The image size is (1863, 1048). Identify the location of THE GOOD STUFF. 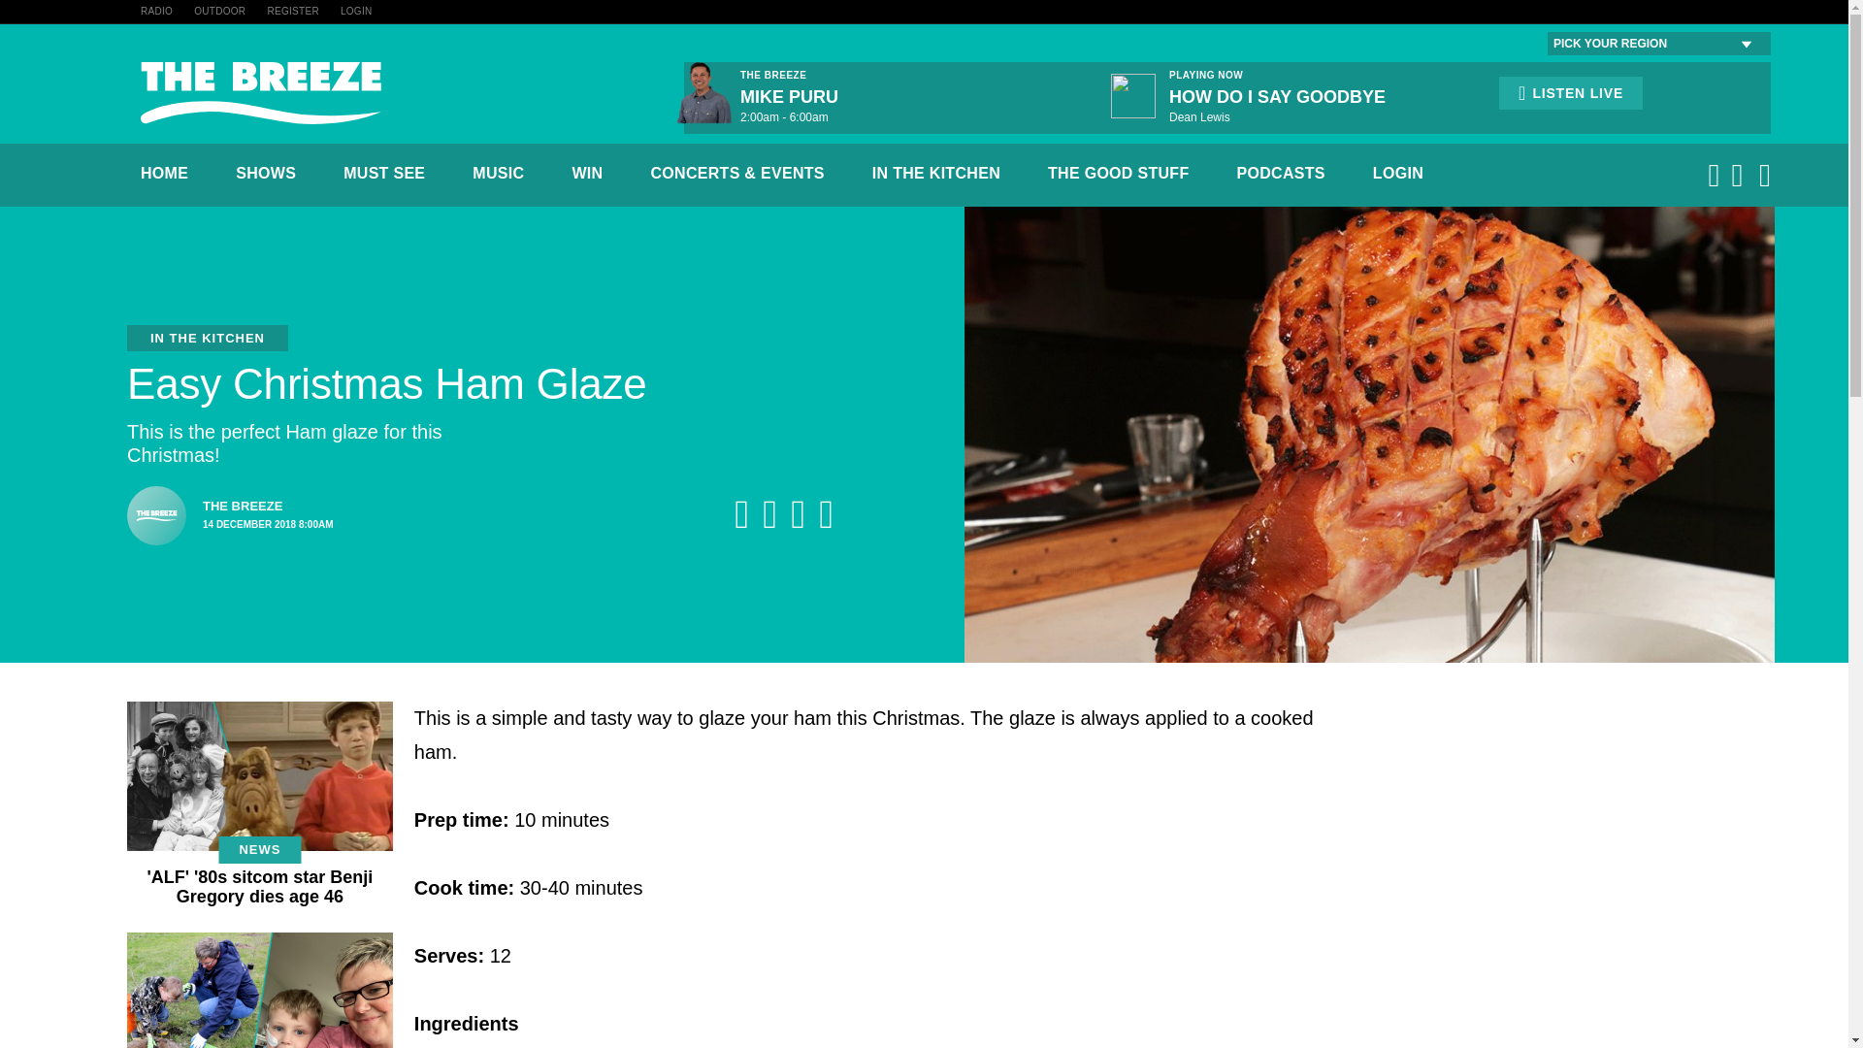
(1118, 173).